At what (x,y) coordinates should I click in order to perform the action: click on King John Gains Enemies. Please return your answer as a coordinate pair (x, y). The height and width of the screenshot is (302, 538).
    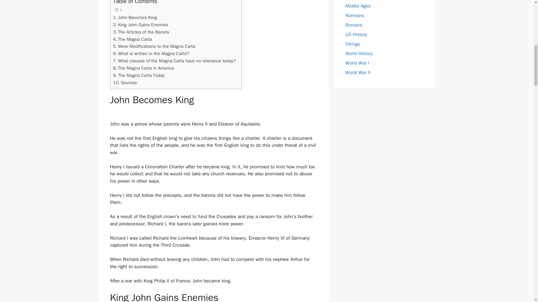
    Looking at the image, I should click on (140, 25).